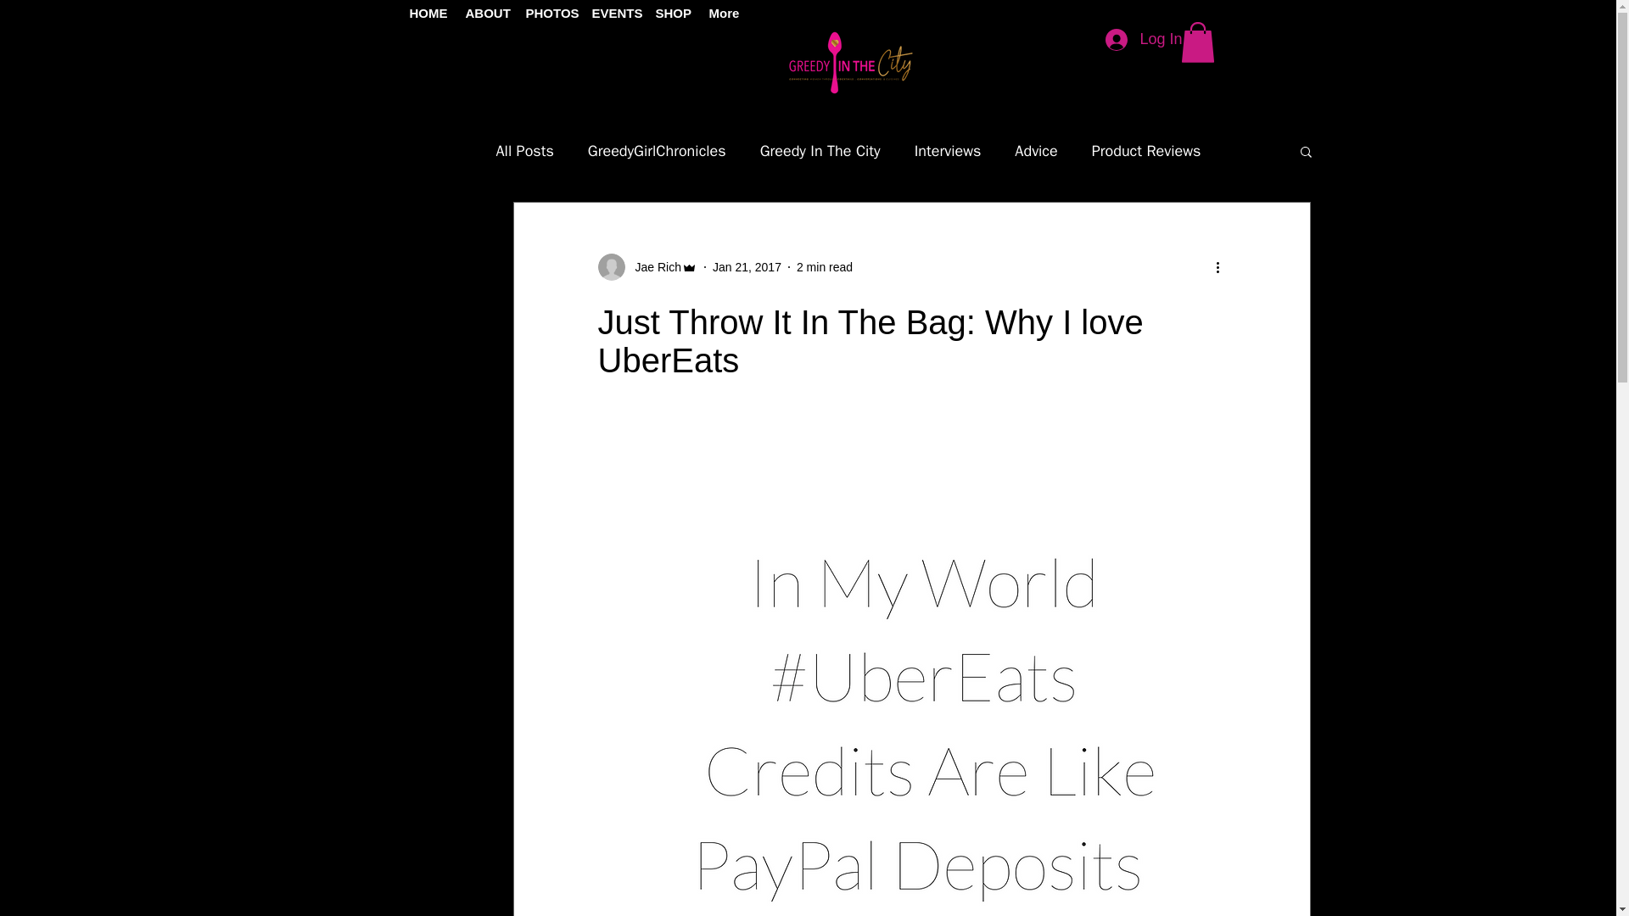  I want to click on Log In, so click(1144, 39).